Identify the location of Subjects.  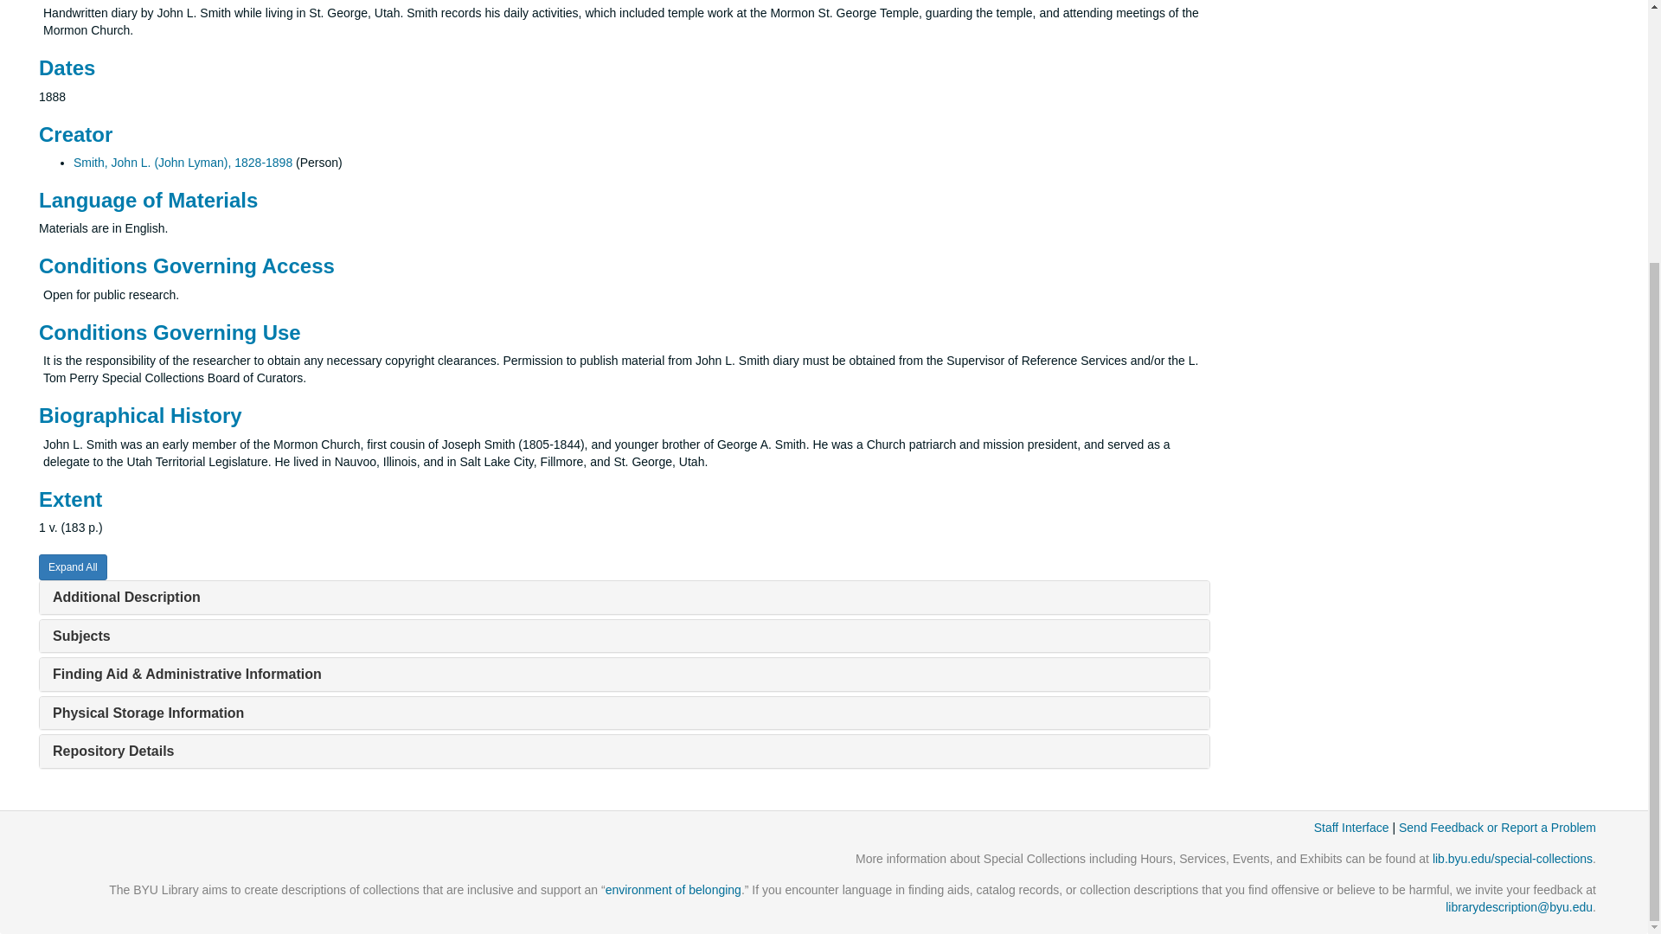
(81, 636).